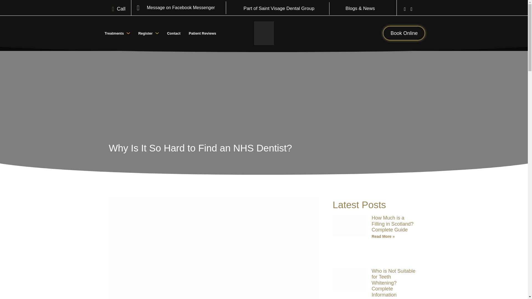  Describe the element at coordinates (148, 33) in the screenshot. I see `Register` at that location.